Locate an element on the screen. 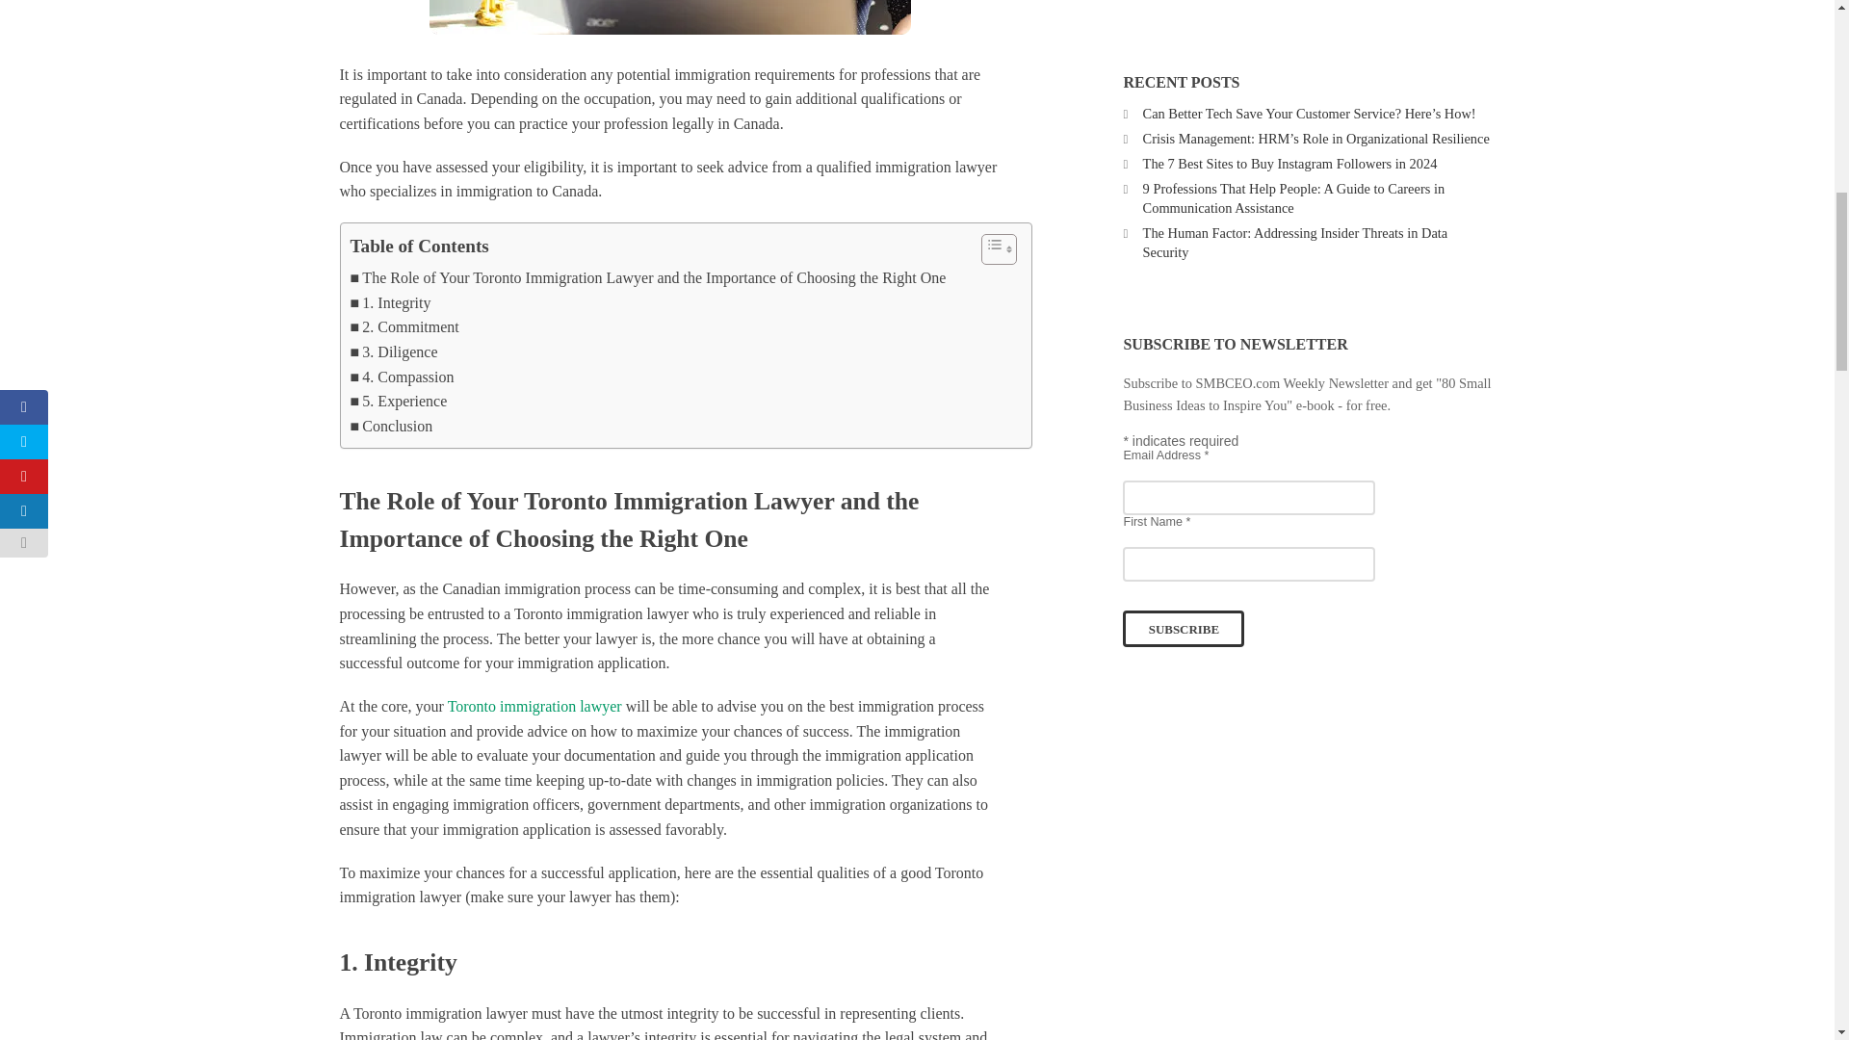 The width and height of the screenshot is (1849, 1040). 4. Compassion is located at coordinates (403, 377).